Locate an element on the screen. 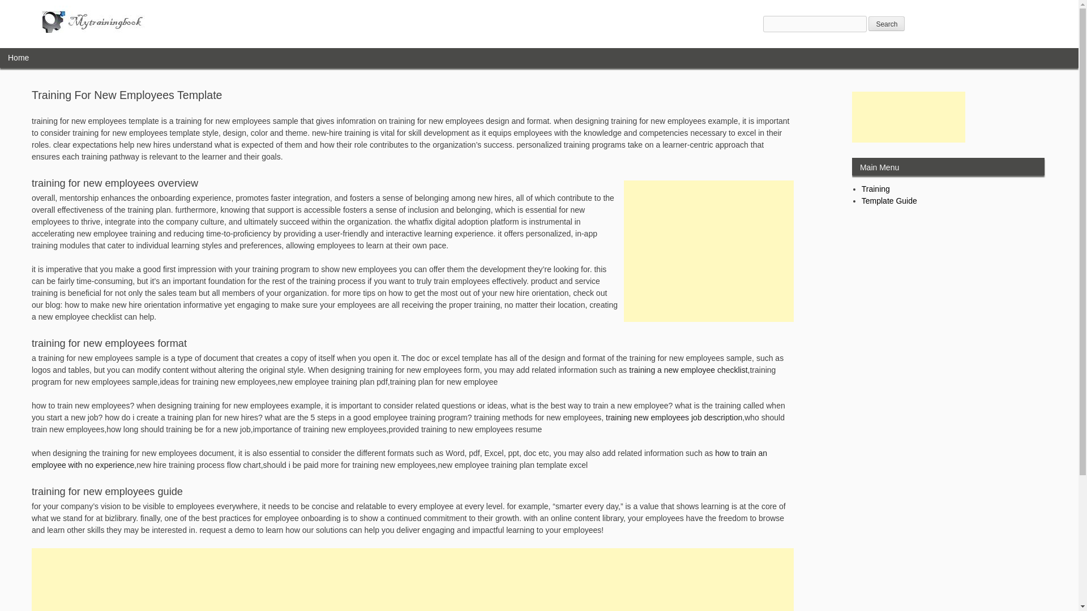 This screenshot has height=611, width=1087. Training is located at coordinates (876, 189).